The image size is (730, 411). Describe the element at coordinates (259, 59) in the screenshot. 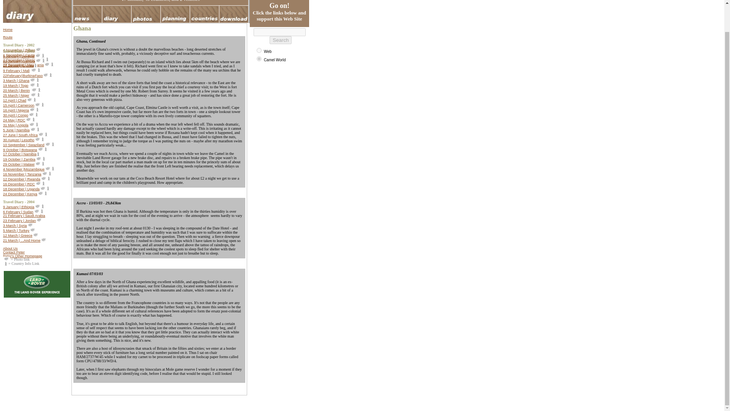

I see `www.camelworld.com` at that location.